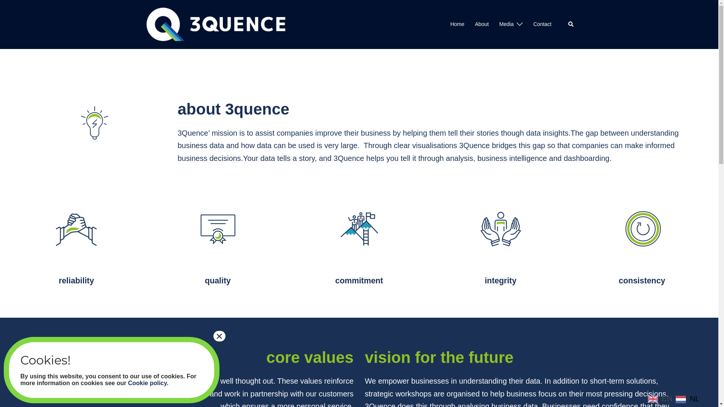 Image resolution: width=724 pixels, height=407 pixels. What do you see at coordinates (457, 24) in the screenshot?
I see `Home` at bounding box center [457, 24].